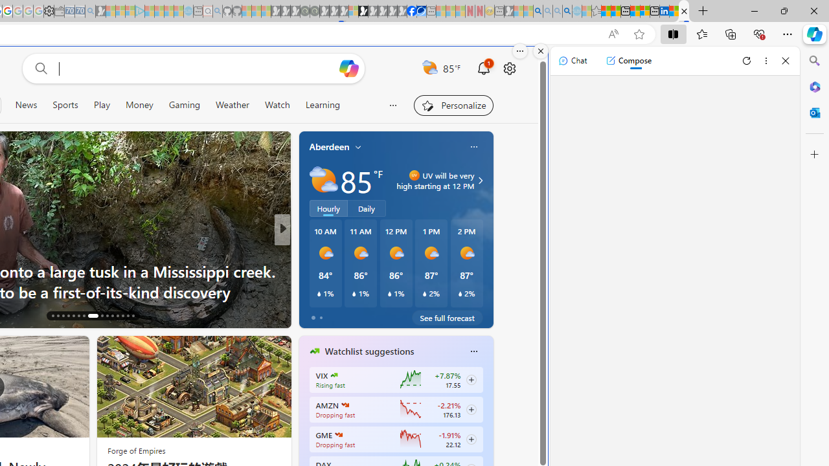  Describe the element at coordinates (815, 155) in the screenshot. I see `Close Customize pane` at that location.